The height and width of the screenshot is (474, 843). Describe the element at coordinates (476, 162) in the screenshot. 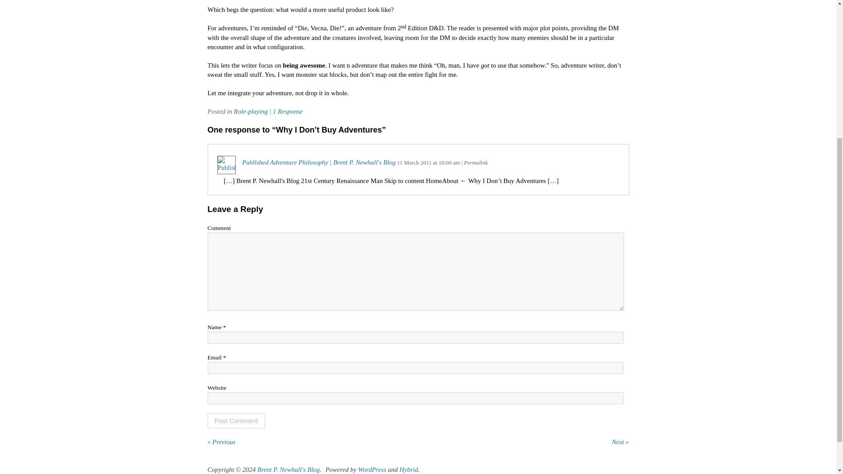

I see `Permalink to comment 55` at that location.